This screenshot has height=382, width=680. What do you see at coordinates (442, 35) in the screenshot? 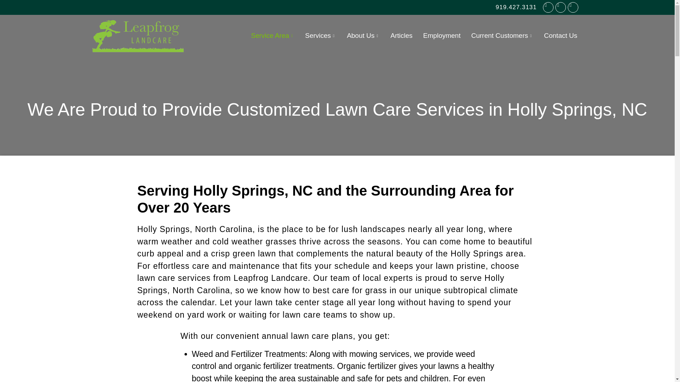
I see `Employment` at bounding box center [442, 35].